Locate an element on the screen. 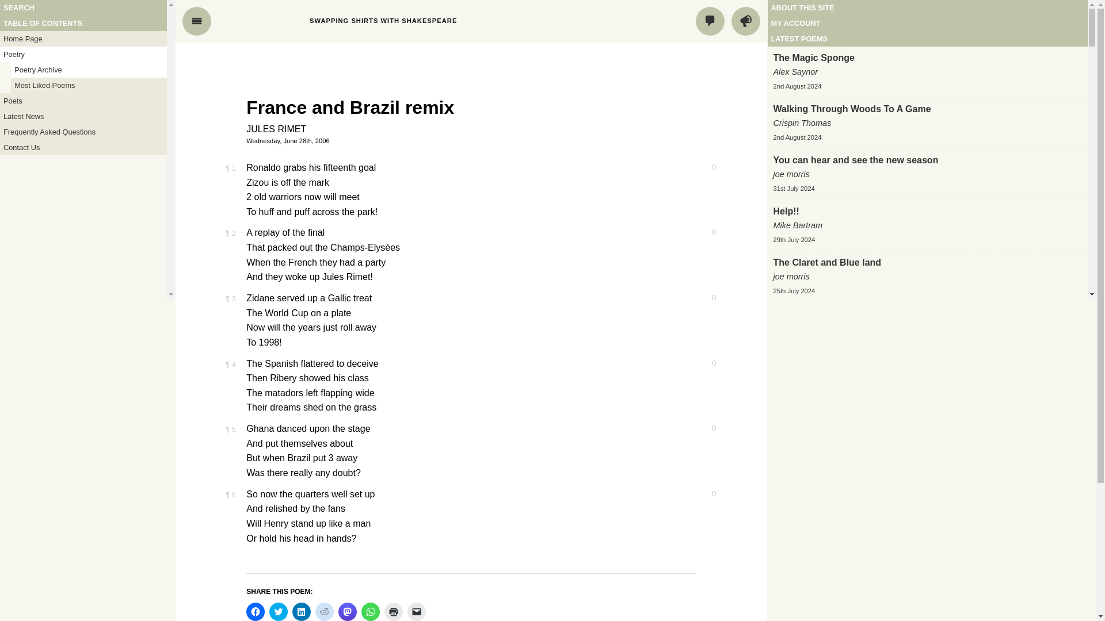  ACTIVITY is located at coordinates (746, 21).